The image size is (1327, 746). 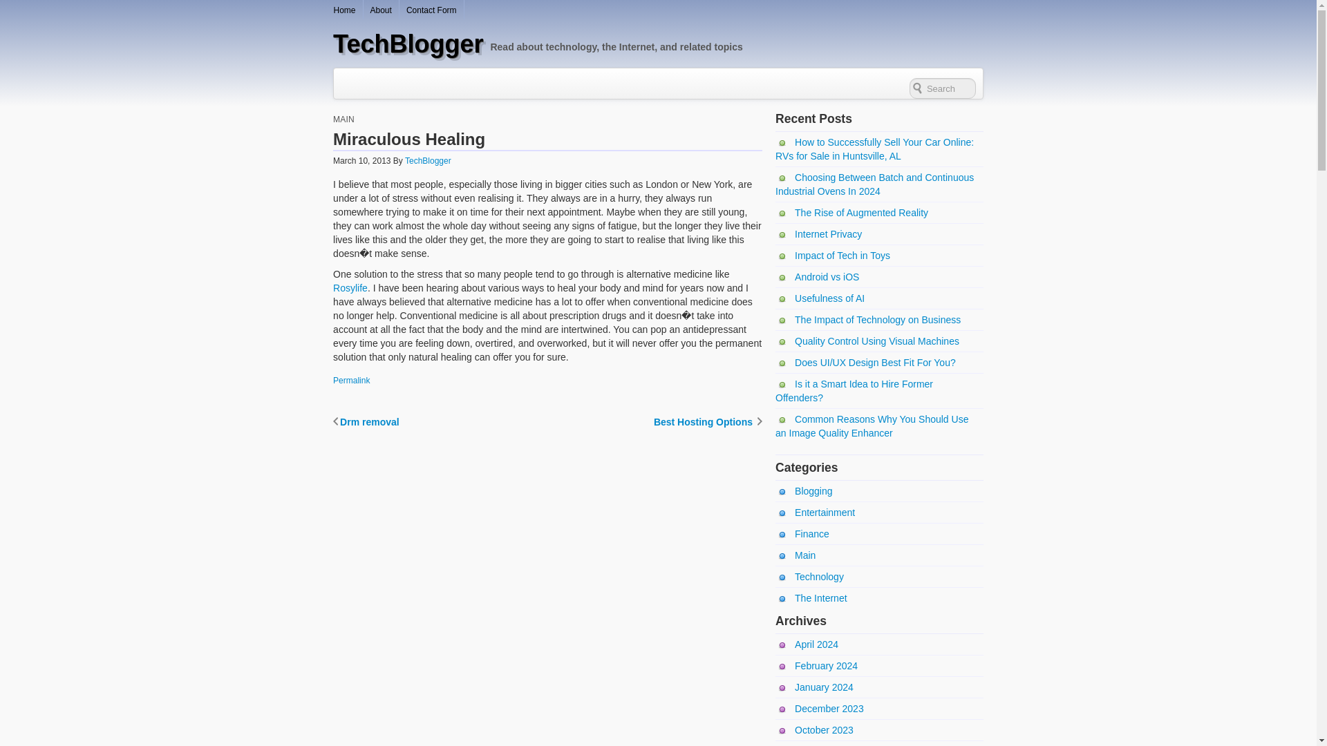 I want to click on View all posts by TechBlogger, so click(x=427, y=160).